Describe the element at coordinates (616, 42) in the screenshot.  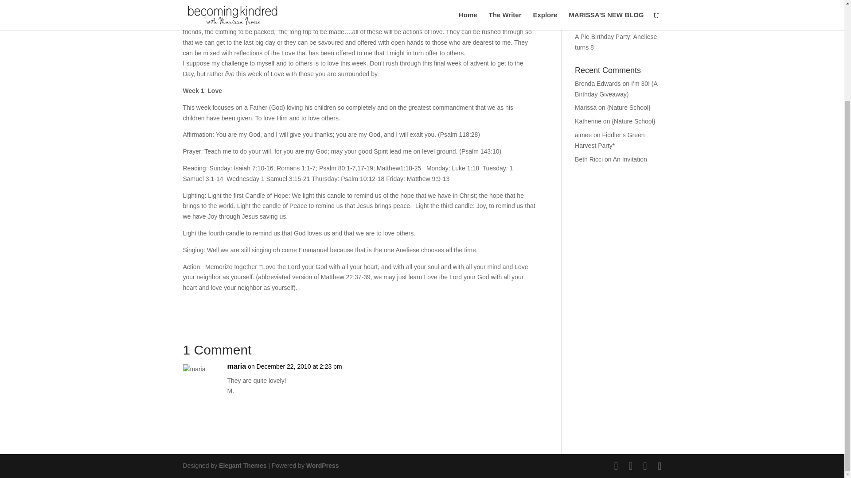
I see `A Pie Birthday Party; Aneliese turns 8` at that location.